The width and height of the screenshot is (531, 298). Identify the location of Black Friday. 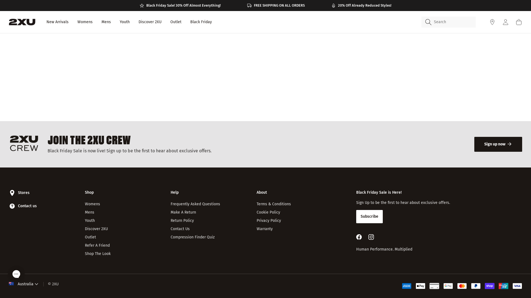
(201, 22).